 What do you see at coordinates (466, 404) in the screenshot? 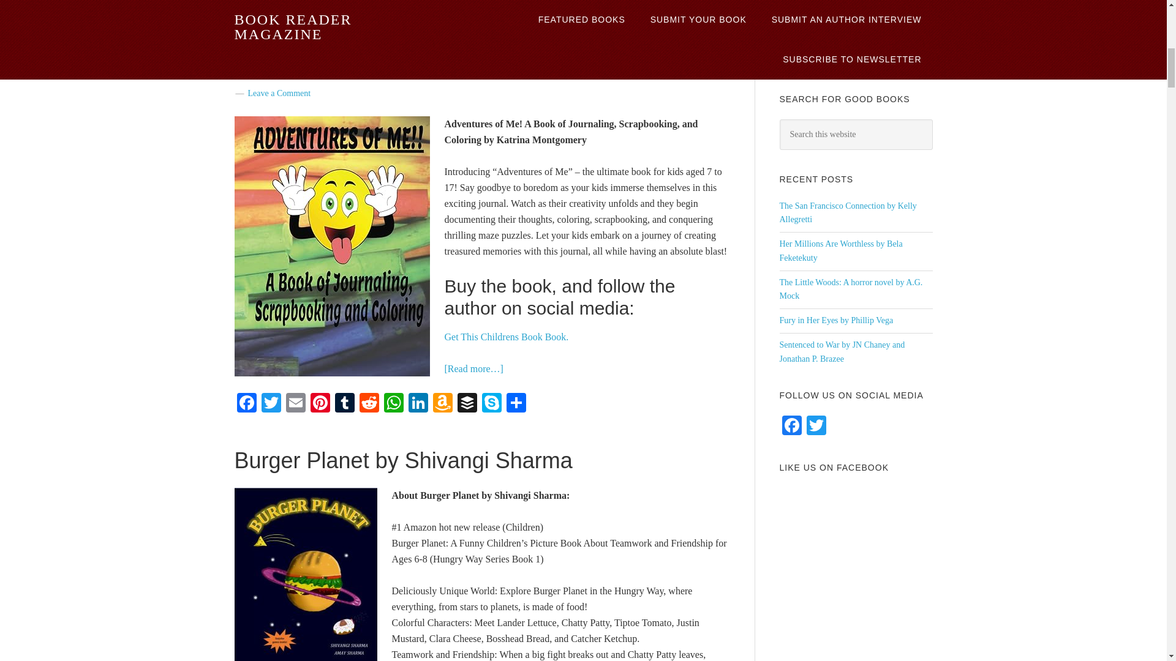
I see `Buffer` at bounding box center [466, 404].